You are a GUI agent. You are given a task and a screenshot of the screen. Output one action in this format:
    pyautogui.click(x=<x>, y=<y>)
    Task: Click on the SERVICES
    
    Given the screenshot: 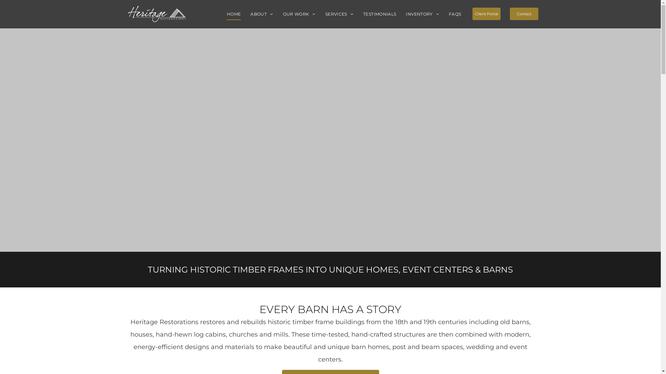 What is the action you would take?
    pyautogui.click(x=339, y=15)
    